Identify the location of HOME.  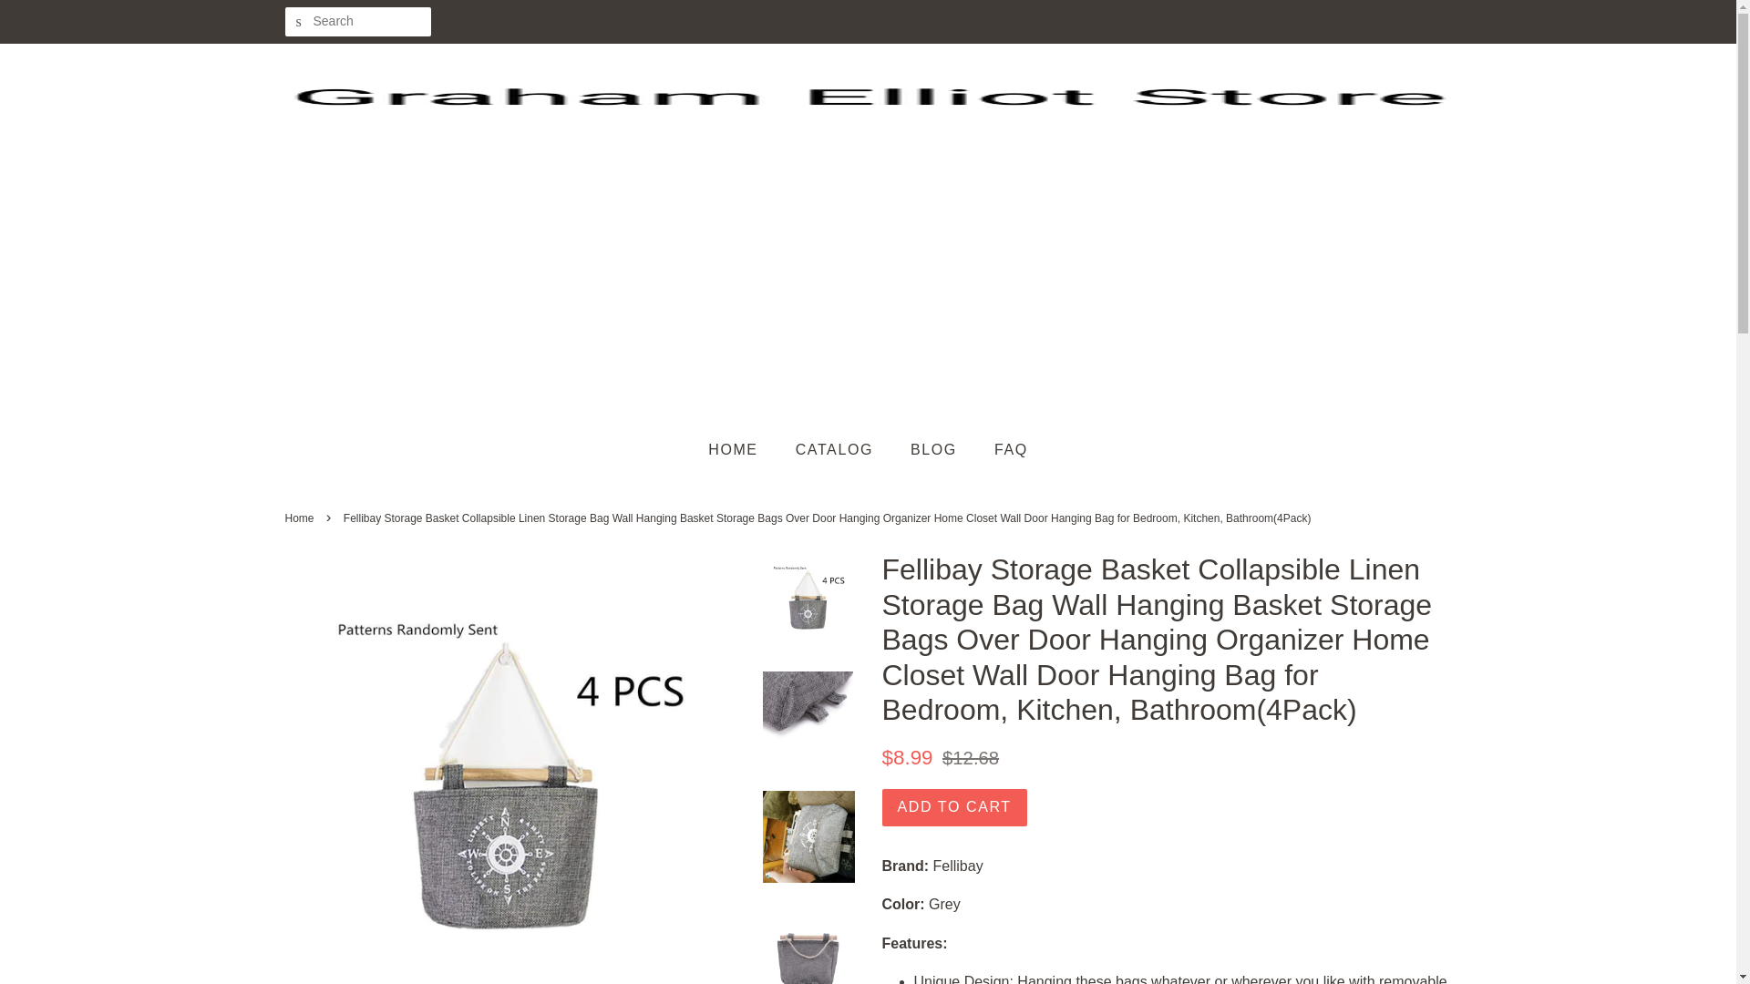
(742, 450).